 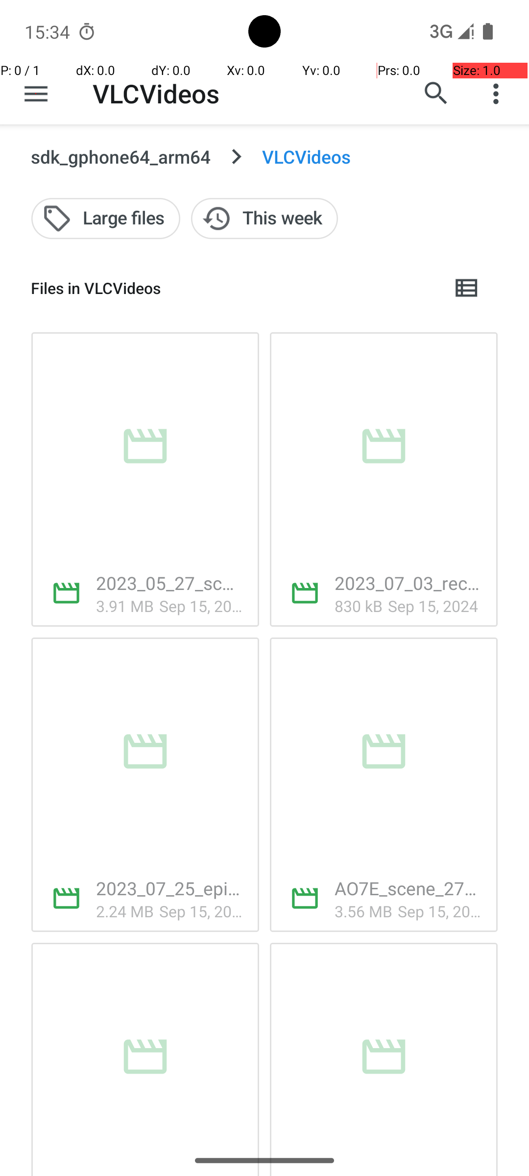 I want to click on Files in VLCVideos, so click(x=233, y=288).